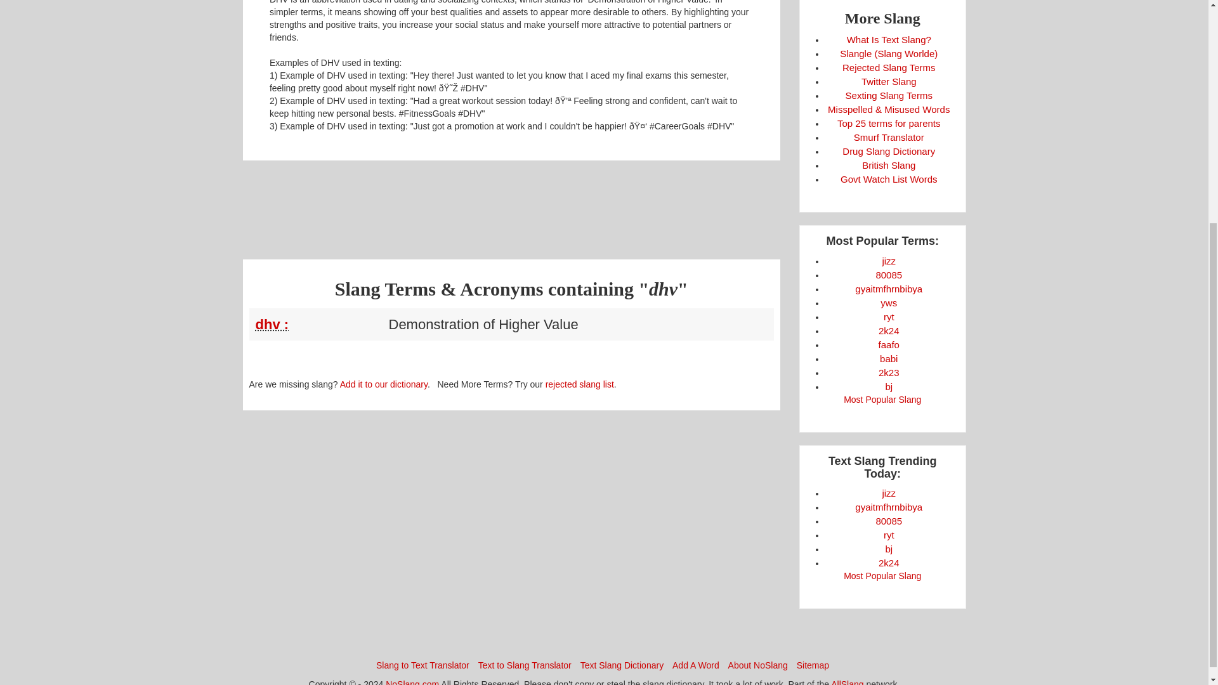  Describe the element at coordinates (889, 275) in the screenshot. I see `80085` at that location.